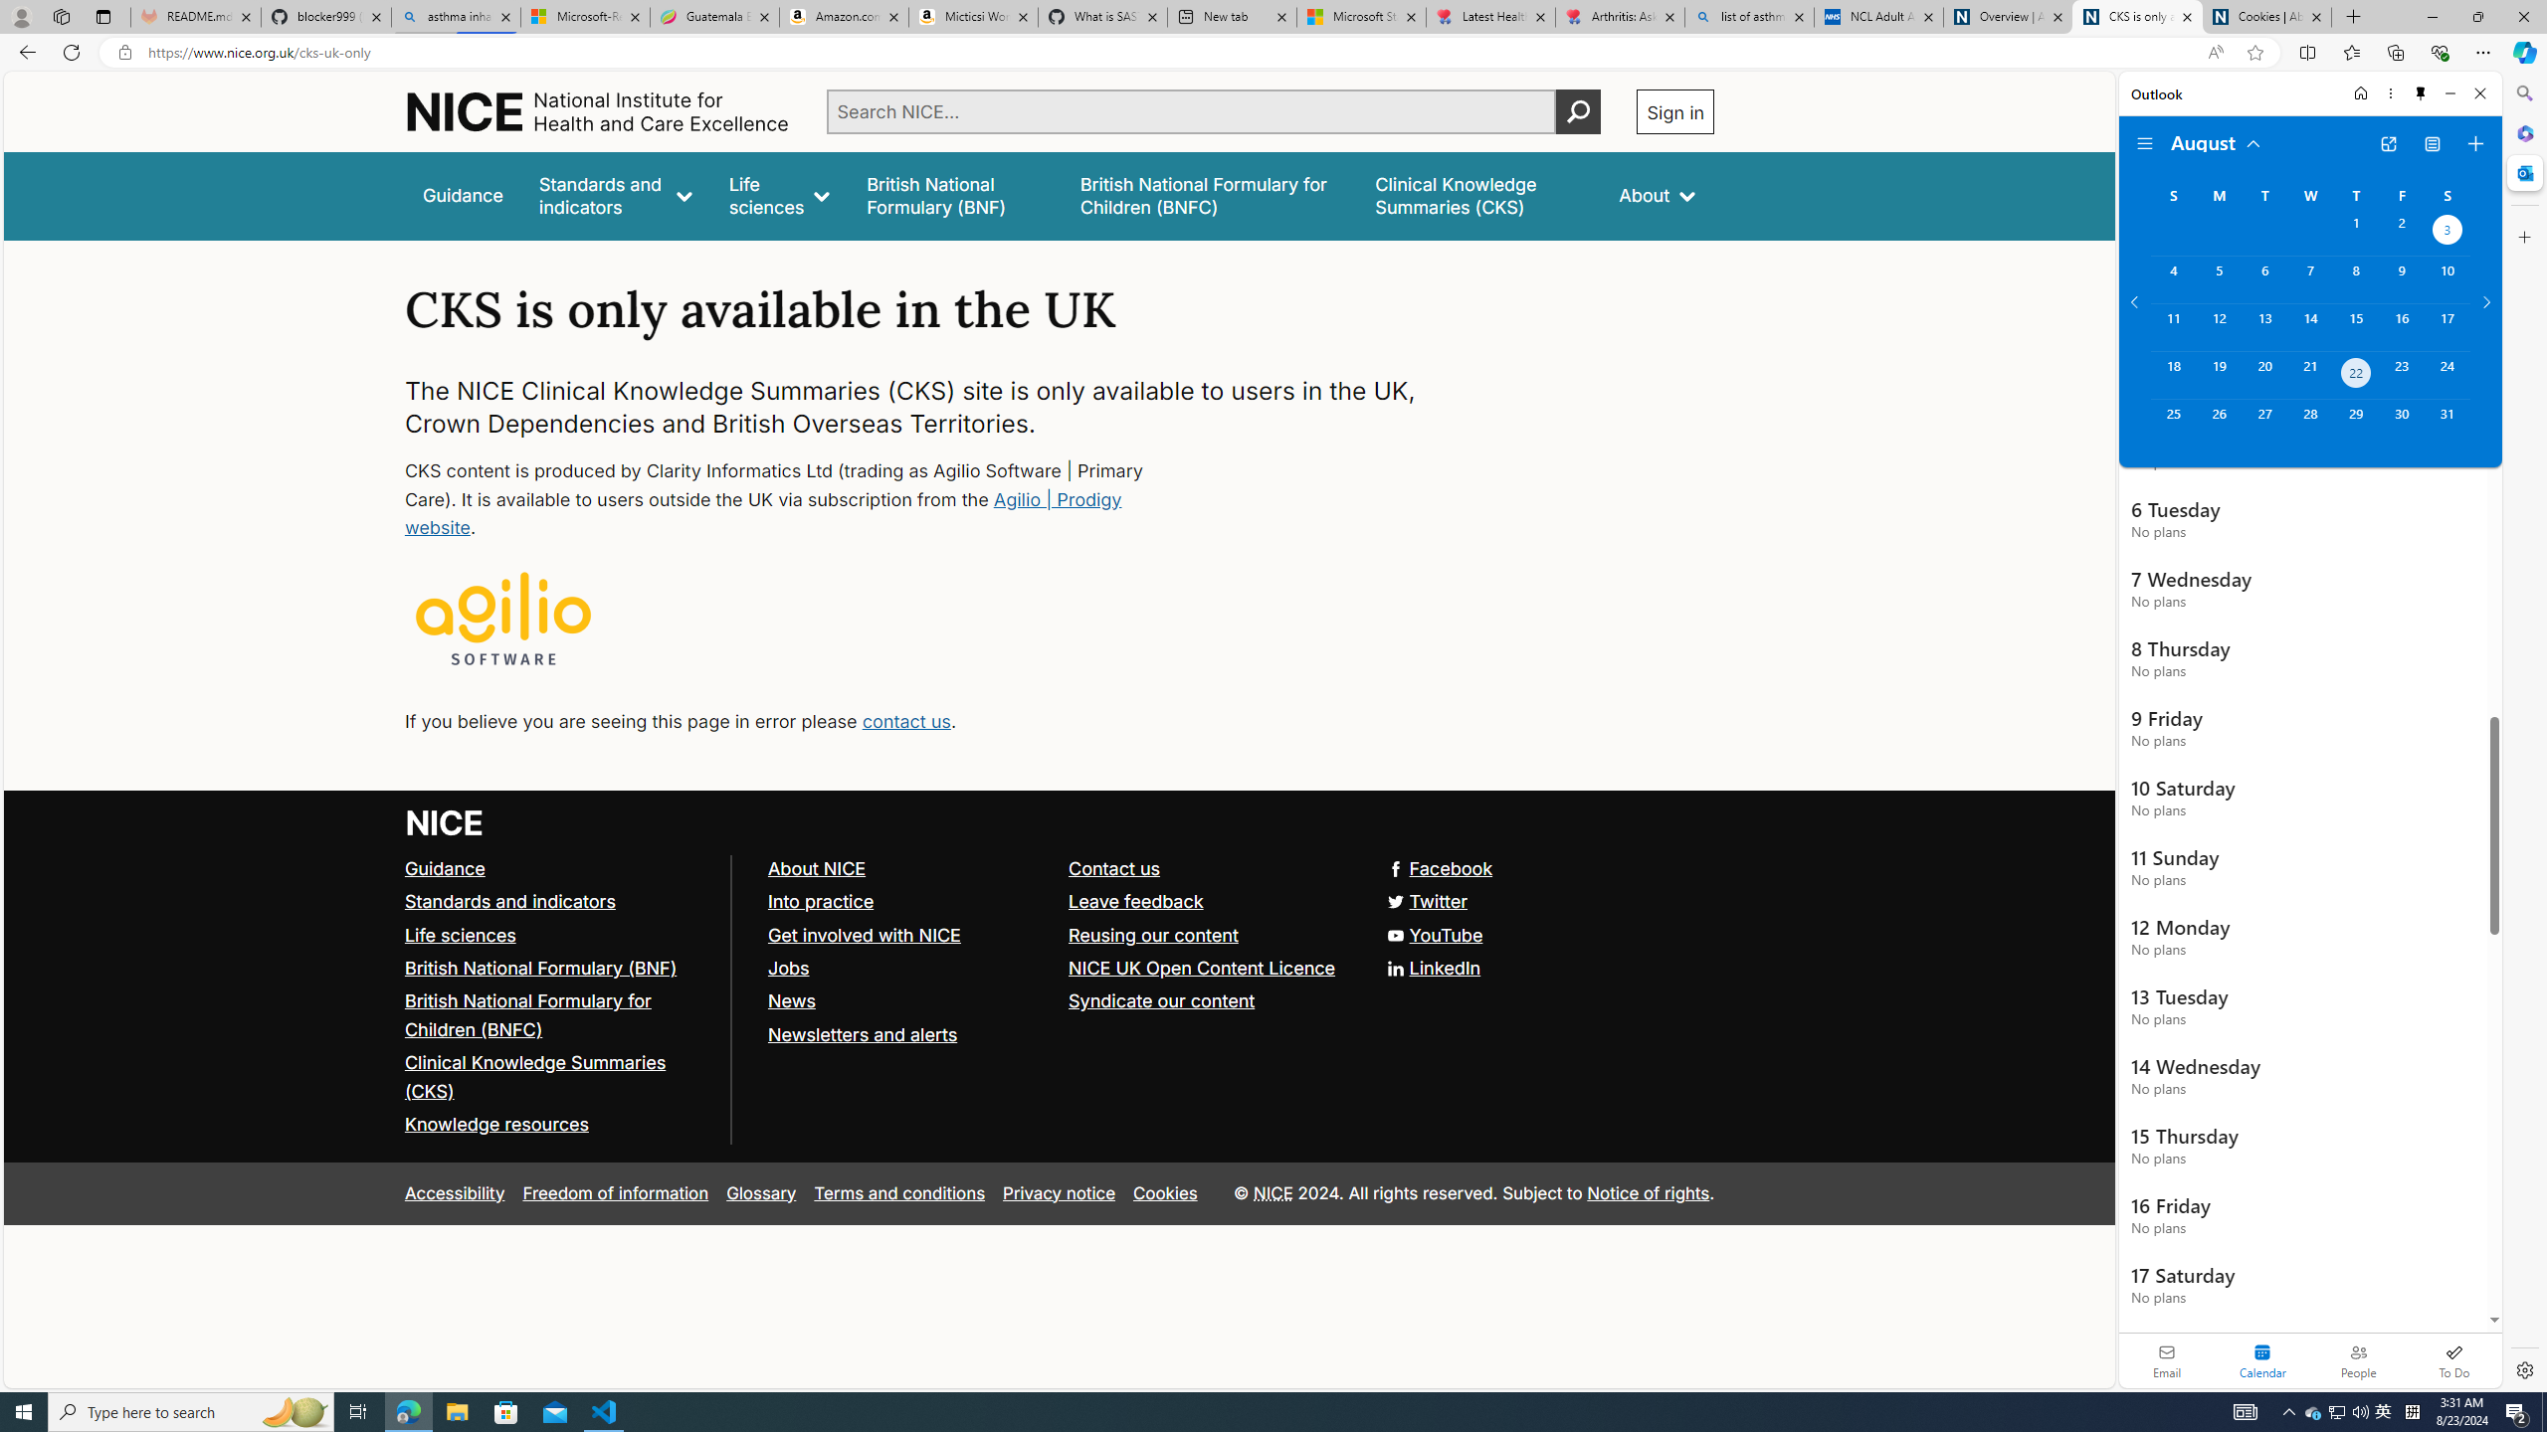 The width and height of the screenshot is (2547, 1432). Describe the element at coordinates (461, 934) in the screenshot. I see `Life sciences` at that location.